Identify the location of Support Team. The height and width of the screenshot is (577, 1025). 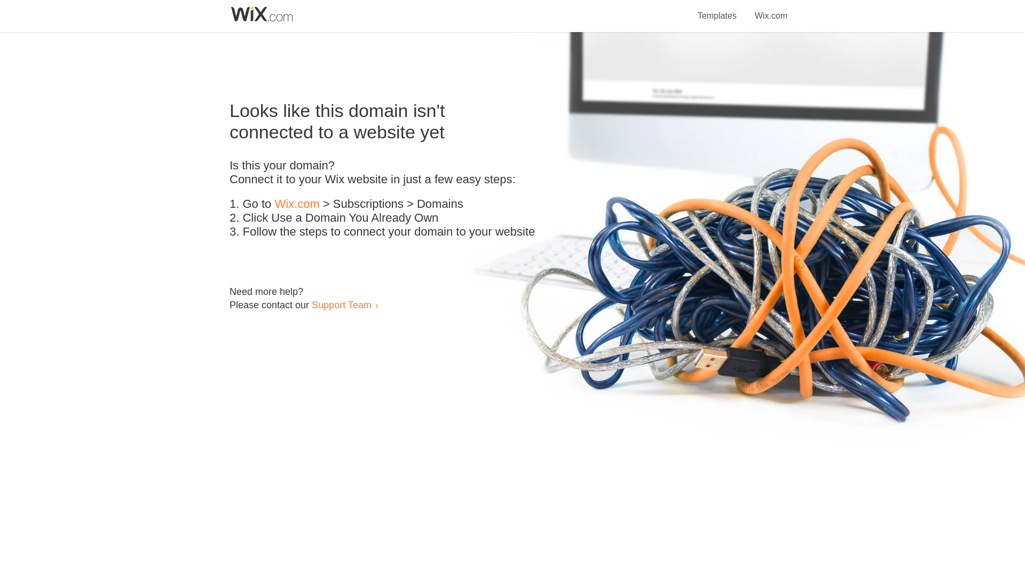
(341, 305).